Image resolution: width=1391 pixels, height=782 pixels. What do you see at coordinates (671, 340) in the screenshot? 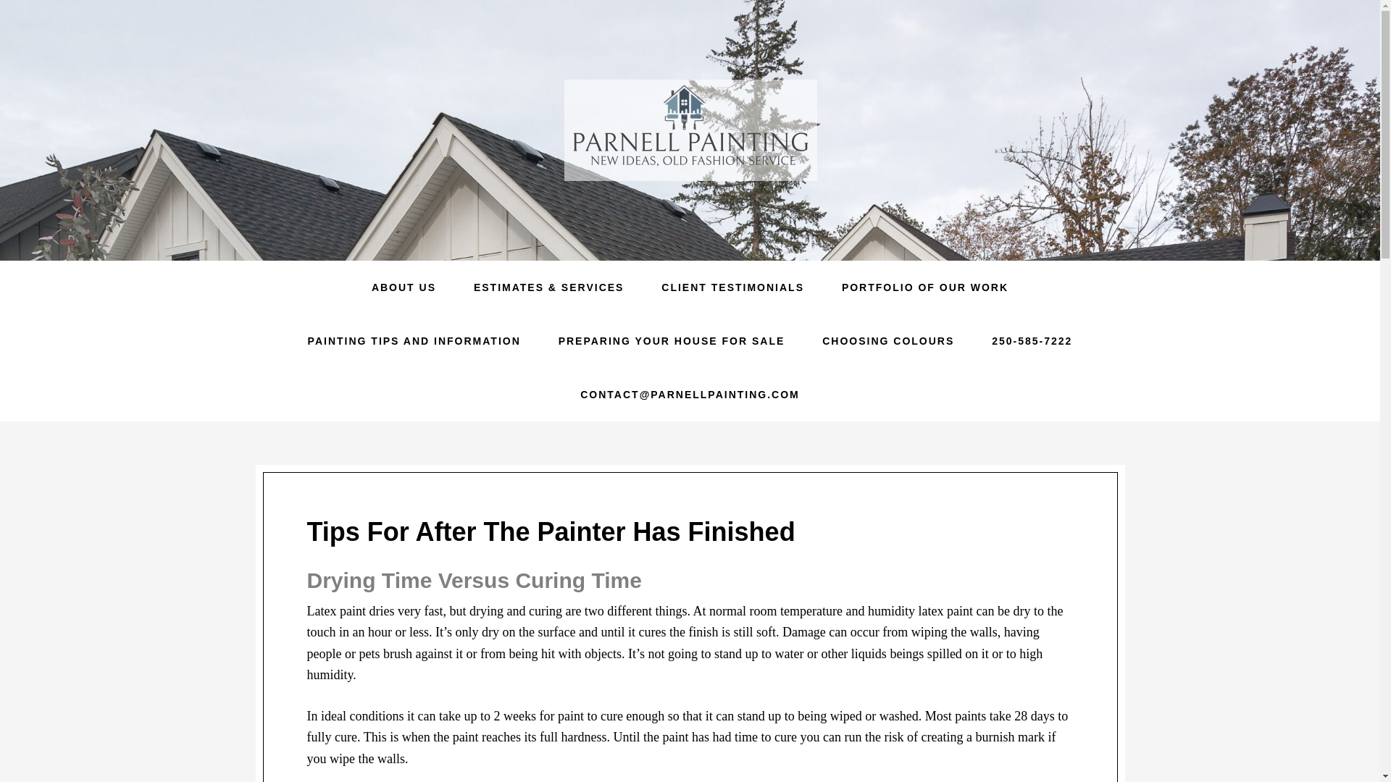
I see `PREPARING YOUR HOUSE FOR SALE` at bounding box center [671, 340].